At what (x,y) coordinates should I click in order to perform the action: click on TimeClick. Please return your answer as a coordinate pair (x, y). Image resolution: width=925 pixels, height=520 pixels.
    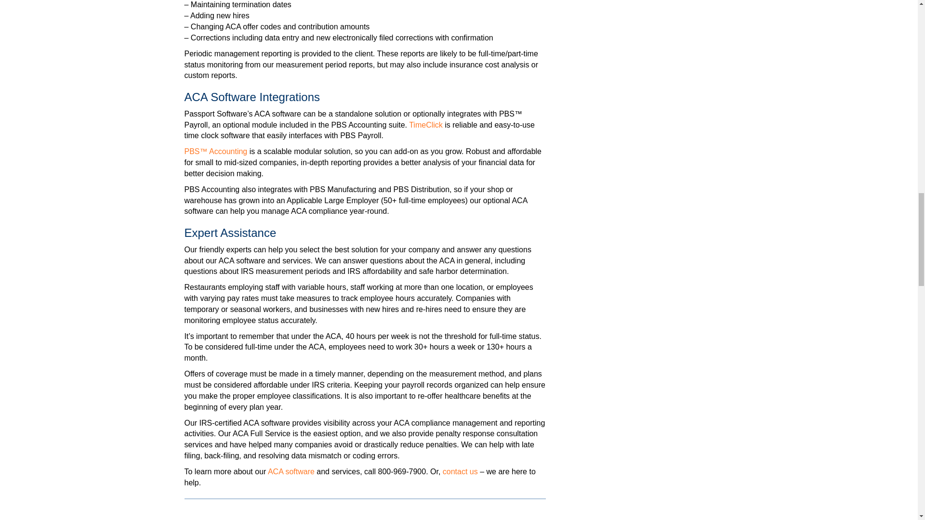
    Looking at the image, I should click on (426, 124).